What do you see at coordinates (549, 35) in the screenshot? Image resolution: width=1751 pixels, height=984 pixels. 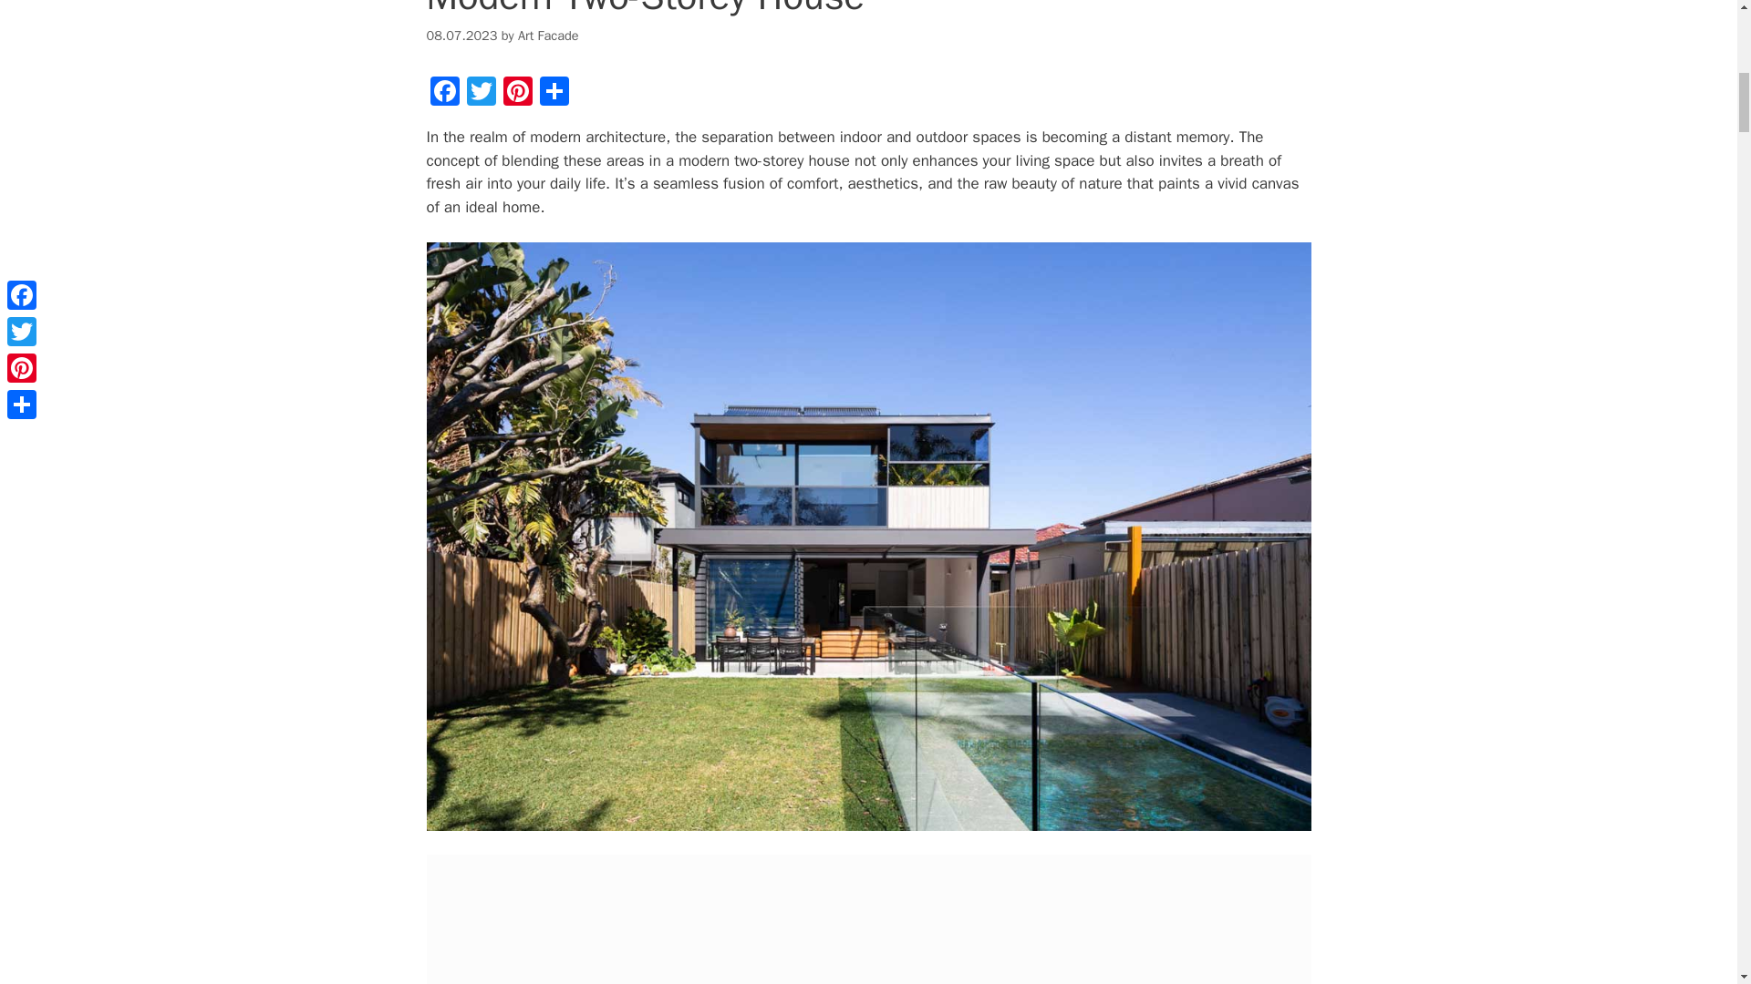 I see `View all posts by Art Facade` at bounding box center [549, 35].